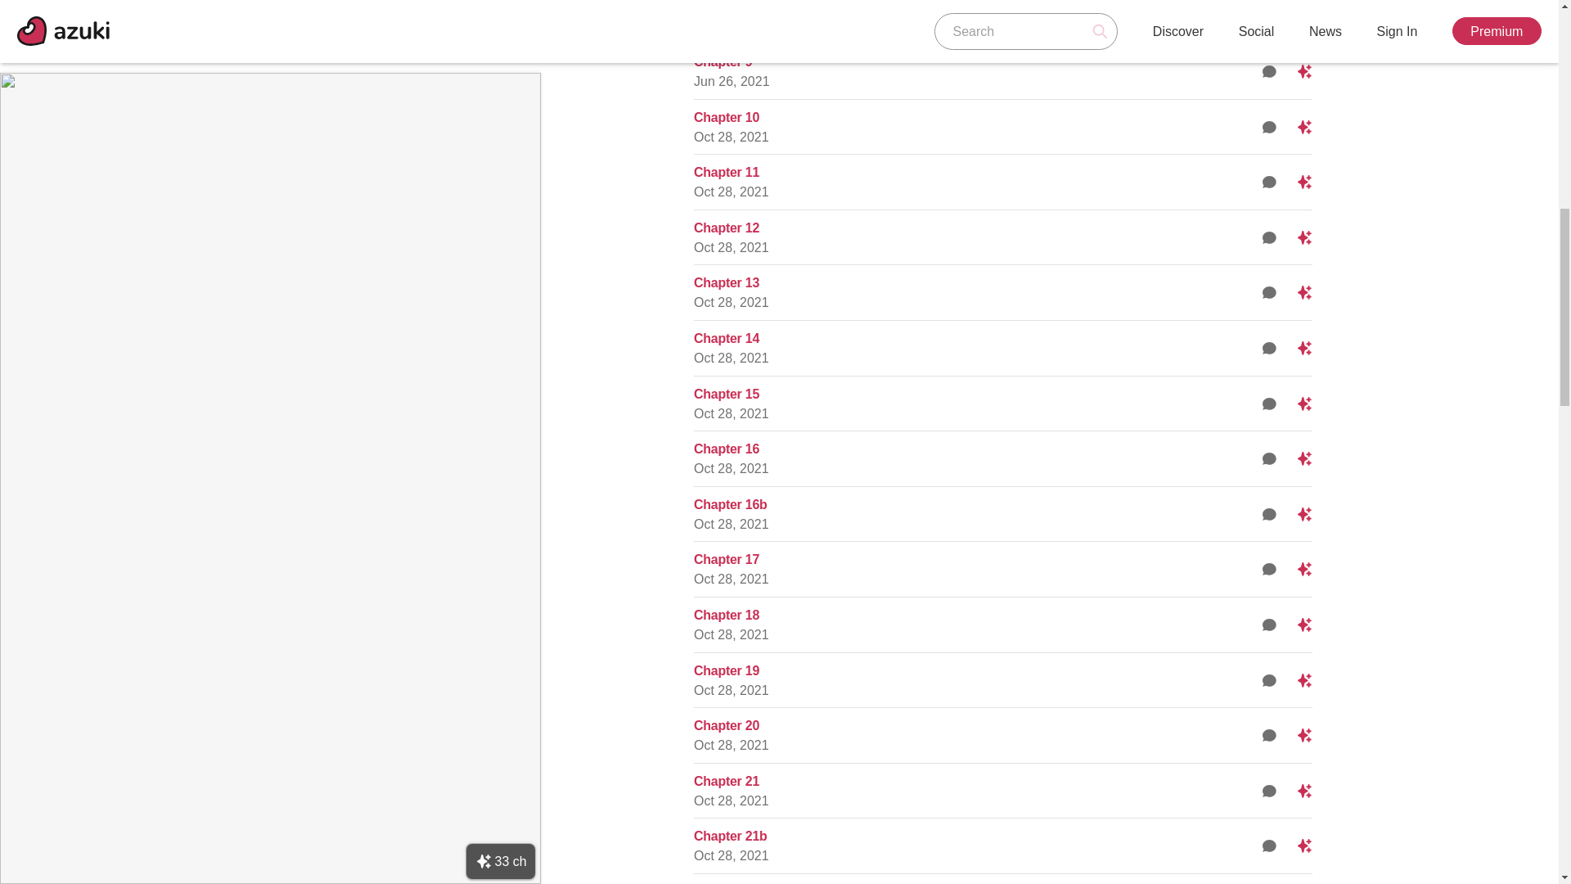 This screenshot has width=1571, height=884. Describe the element at coordinates (1270, 292) in the screenshot. I see `Comments` at that location.